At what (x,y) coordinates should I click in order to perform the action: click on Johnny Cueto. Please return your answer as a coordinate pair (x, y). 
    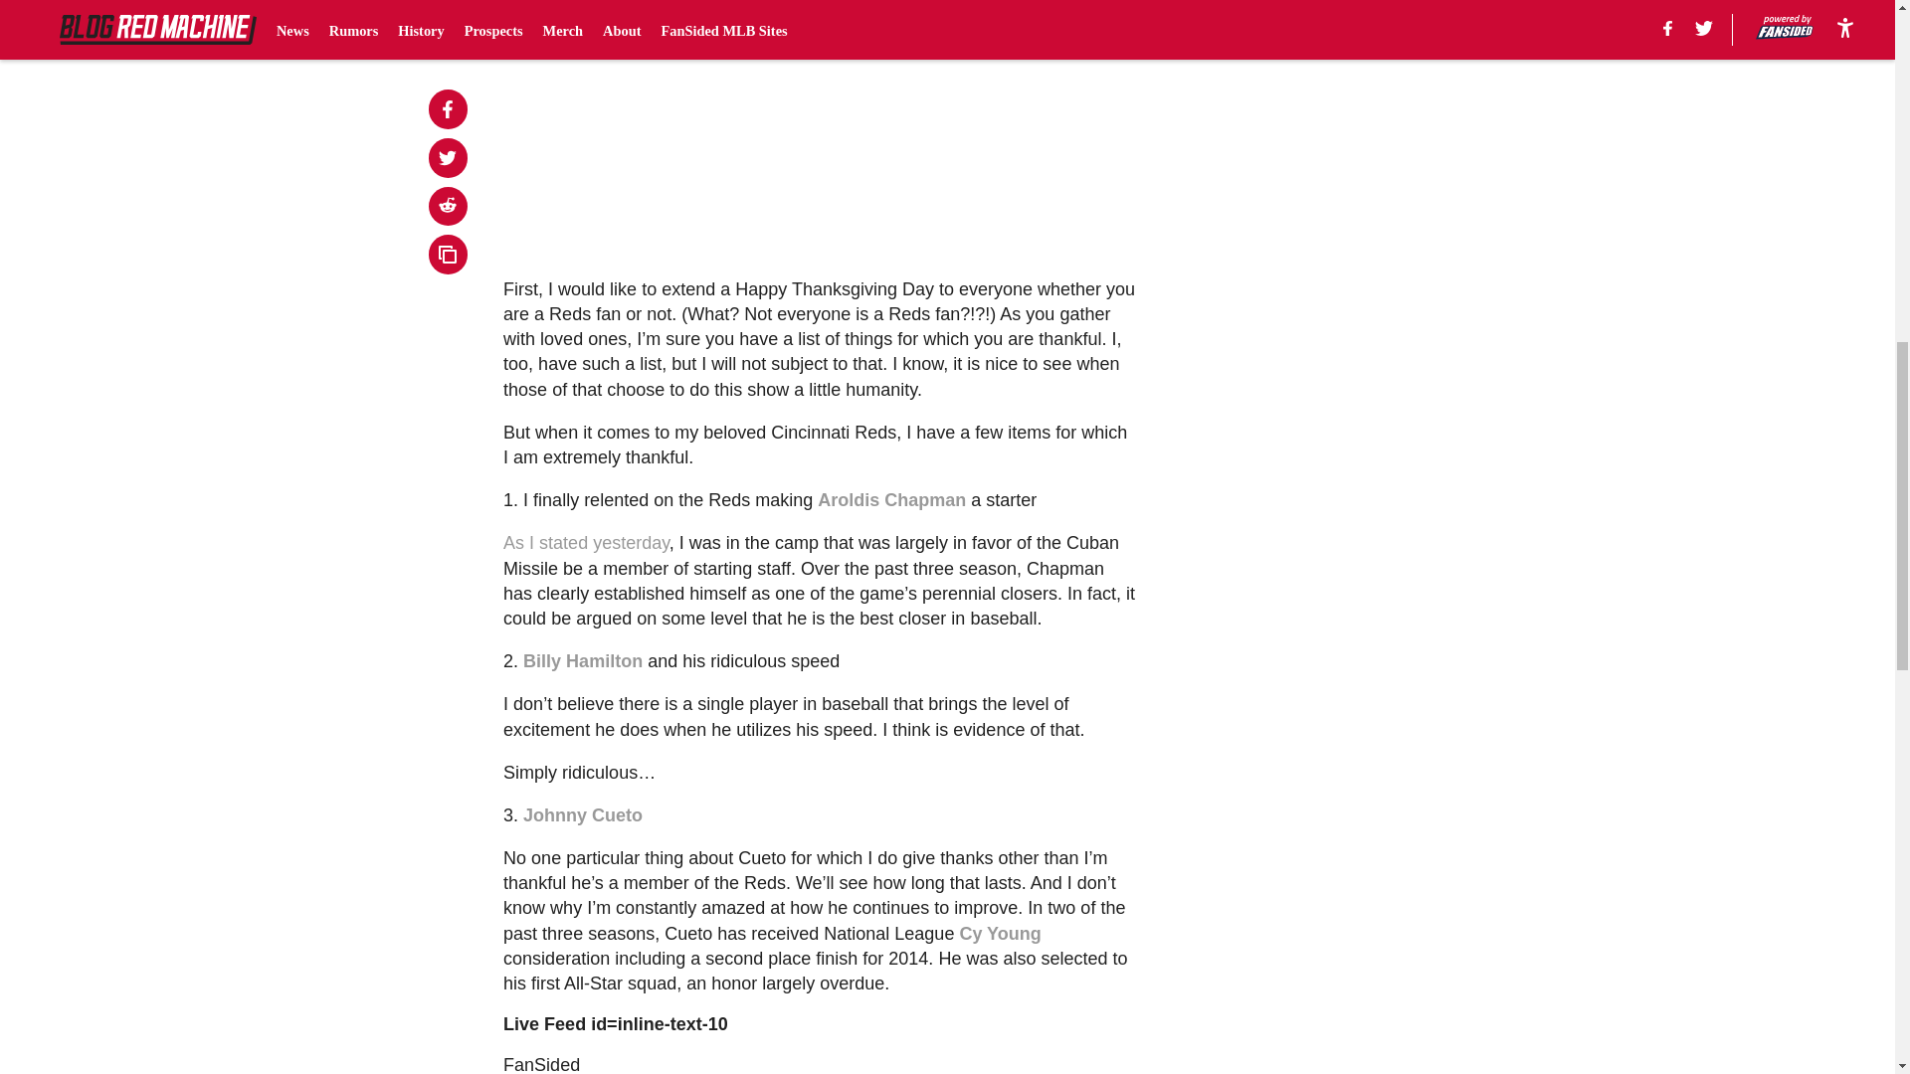
    Looking at the image, I should click on (583, 815).